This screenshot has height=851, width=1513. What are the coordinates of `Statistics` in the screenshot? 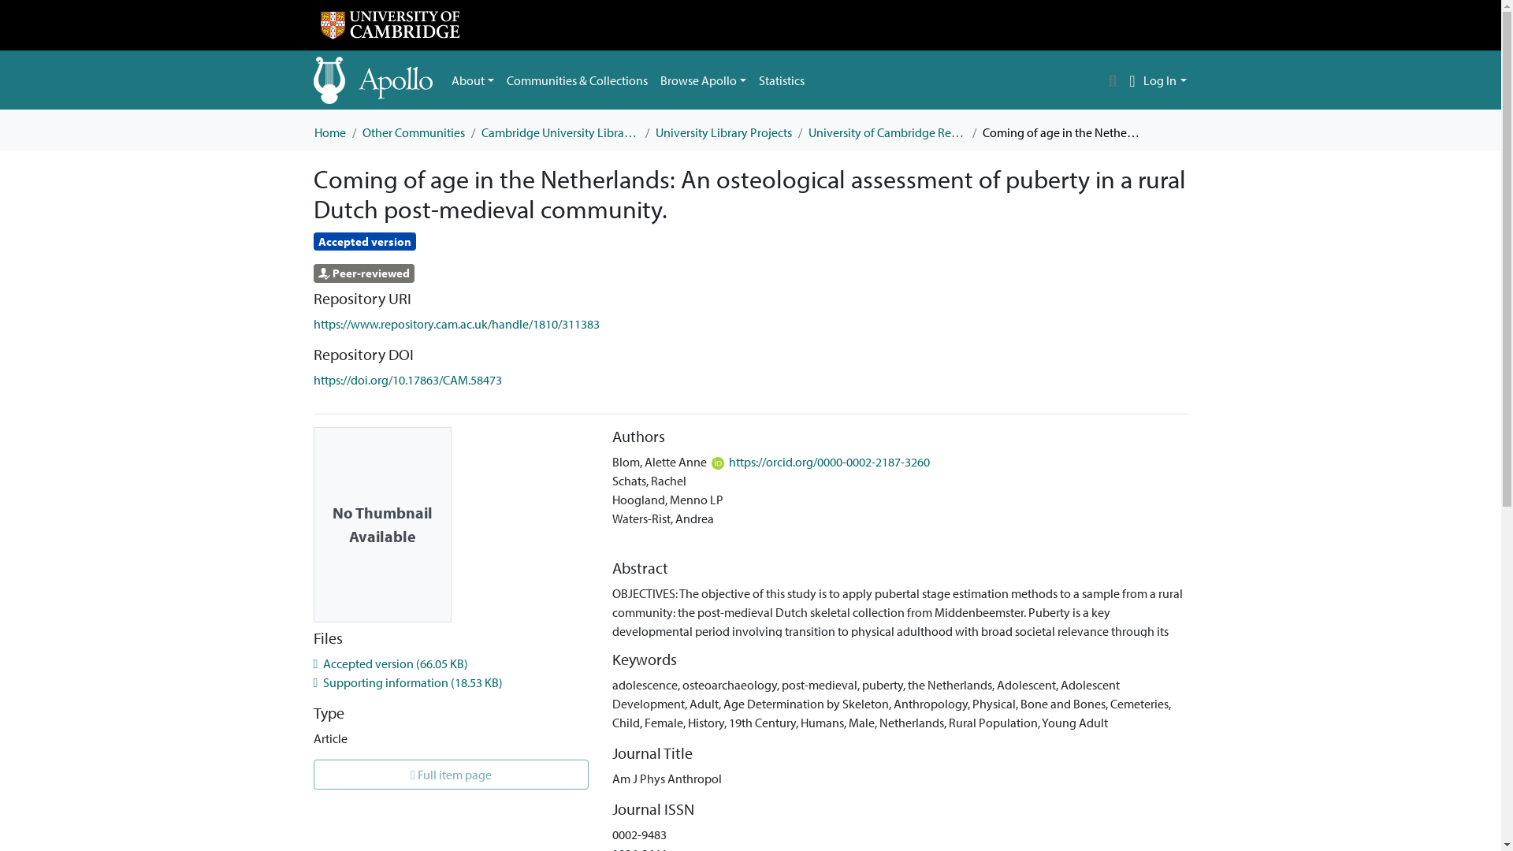 It's located at (782, 80).